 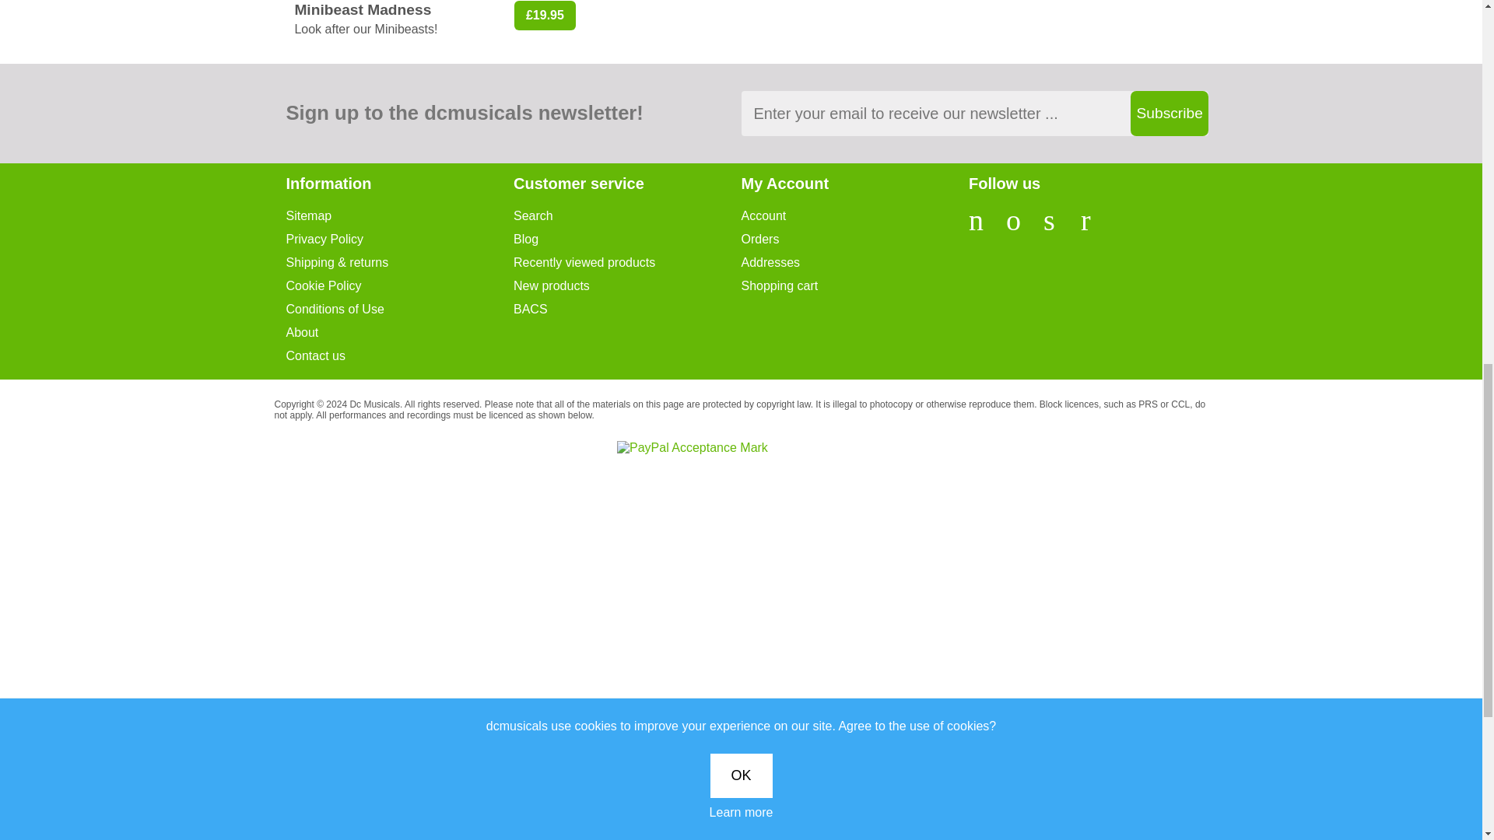 I want to click on Account, so click(x=854, y=216).